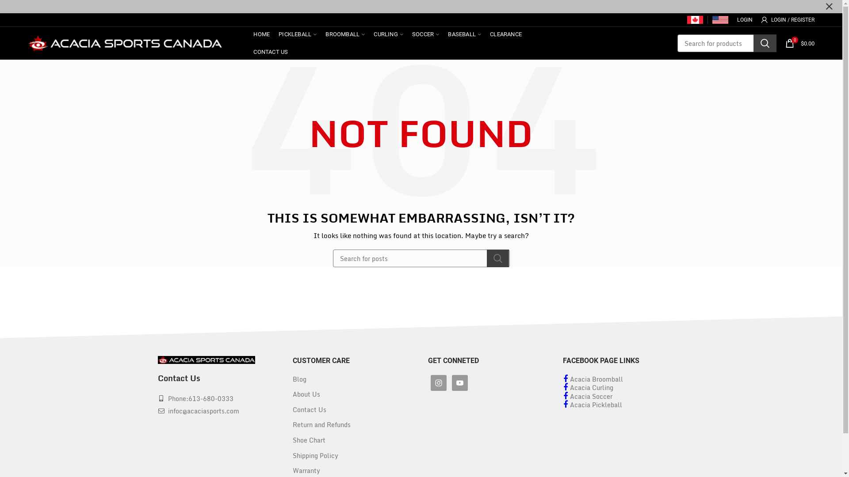  I want to click on LOGIN / REGISTER, so click(788, 20).